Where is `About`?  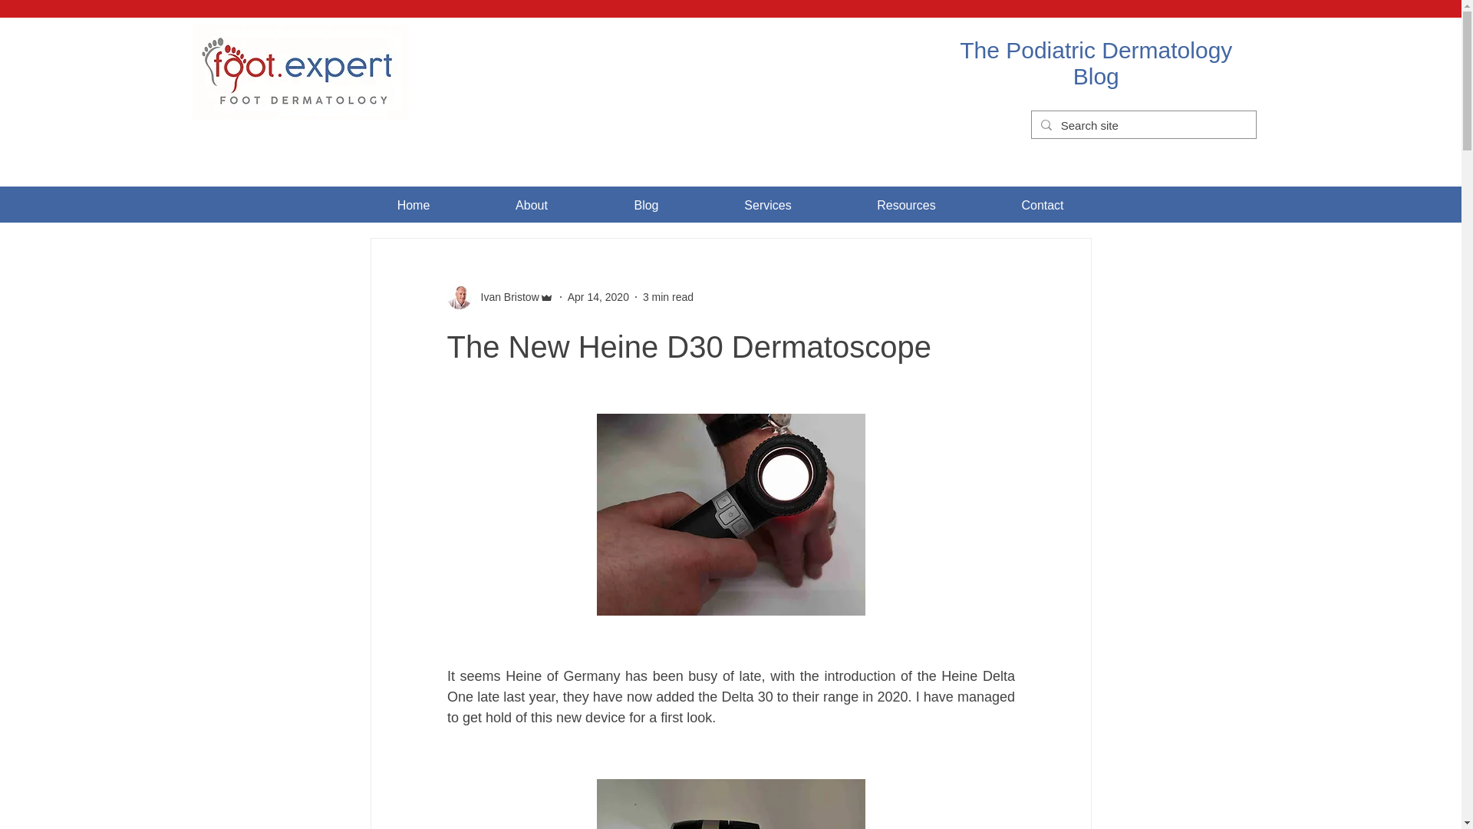 About is located at coordinates (532, 206).